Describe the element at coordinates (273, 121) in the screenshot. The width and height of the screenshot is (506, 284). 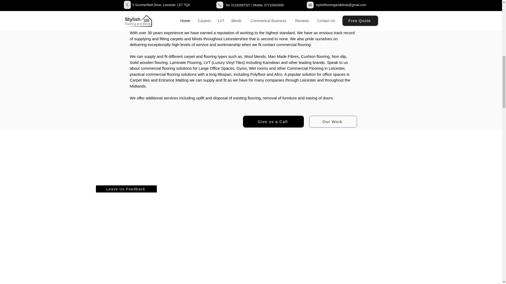
I see `Give us a Call` at that location.